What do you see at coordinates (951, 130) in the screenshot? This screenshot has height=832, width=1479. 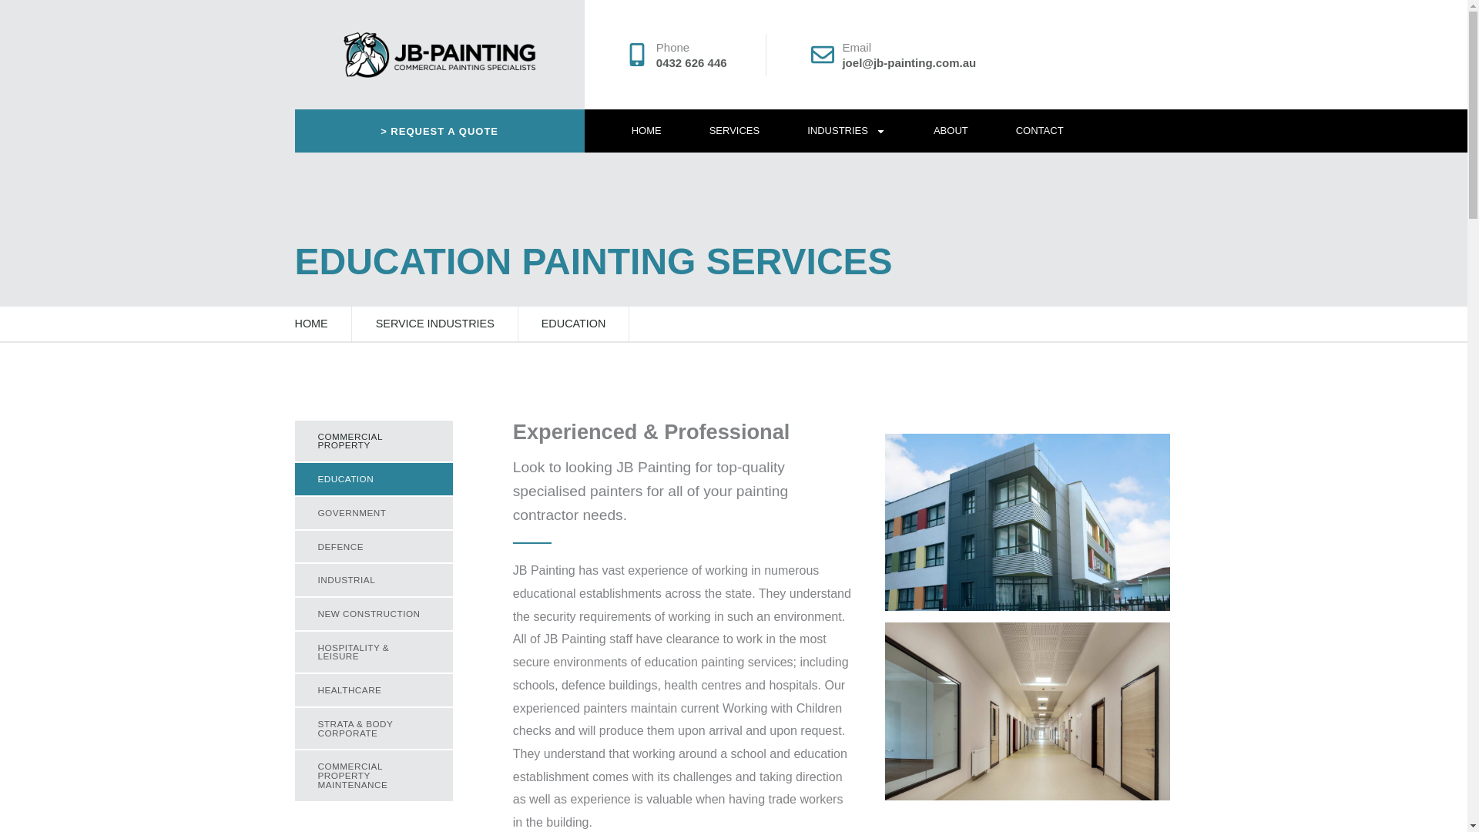 I see `ABOUT` at bounding box center [951, 130].